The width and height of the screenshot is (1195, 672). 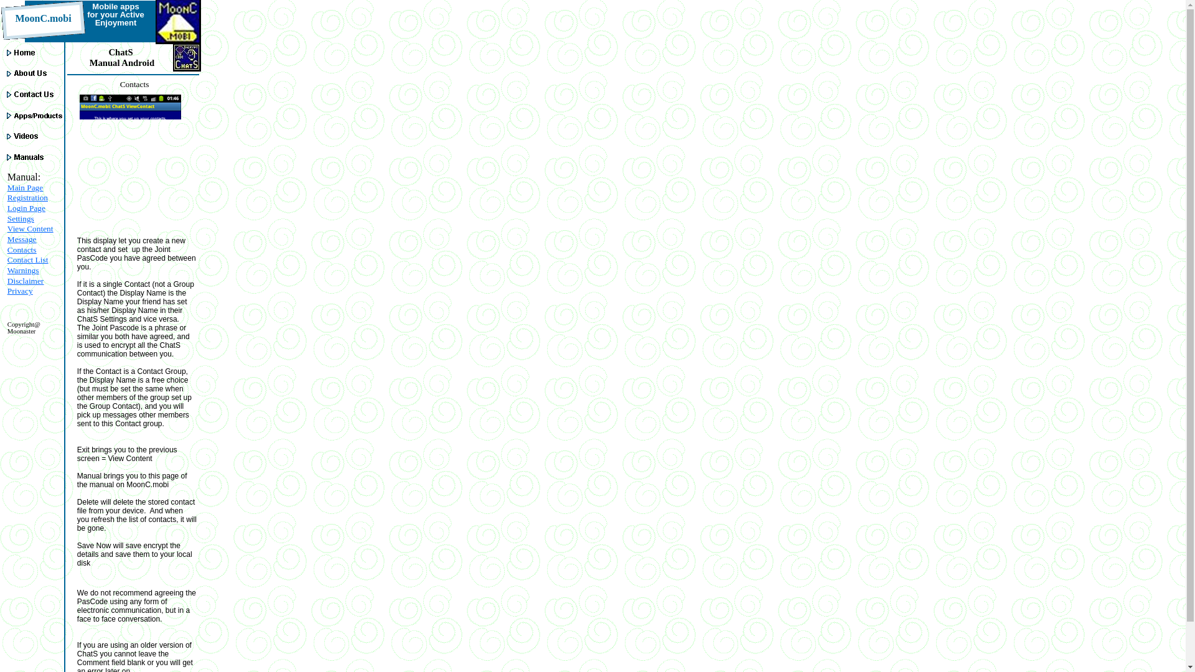 What do you see at coordinates (21, 218) in the screenshot?
I see `Settings` at bounding box center [21, 218].